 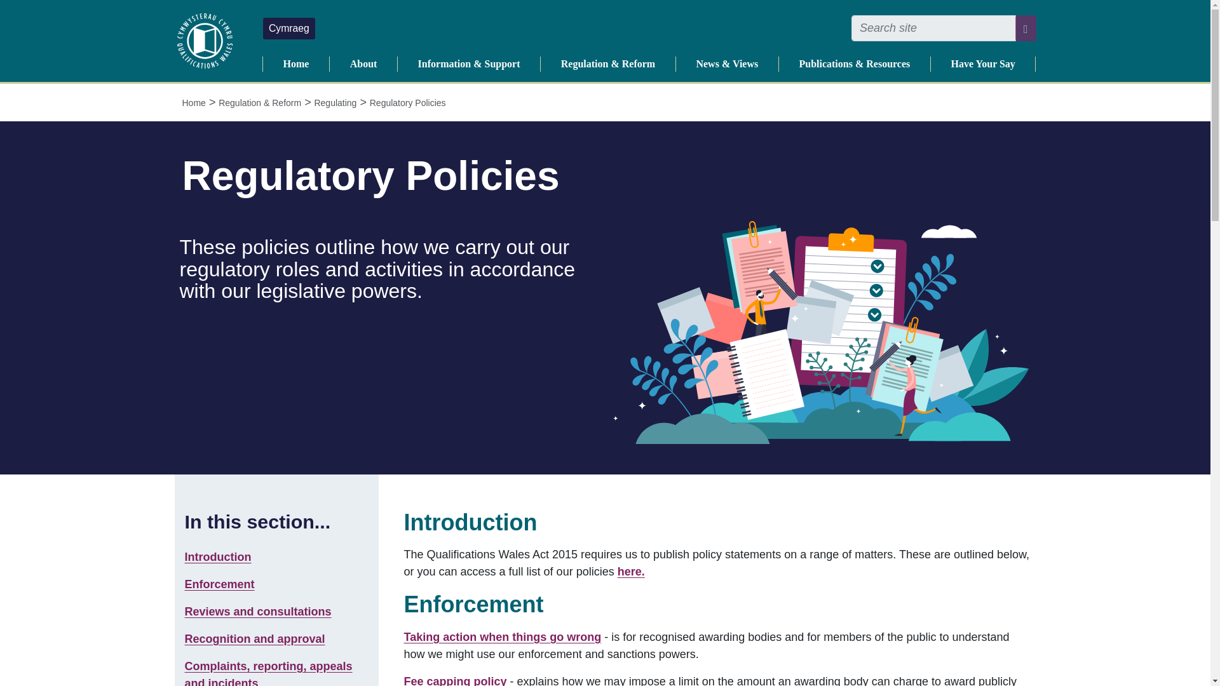 What do you see at coordinates (219, 584) in the screenshot?
I see `Enforcement` at bounding box center [219, 584].